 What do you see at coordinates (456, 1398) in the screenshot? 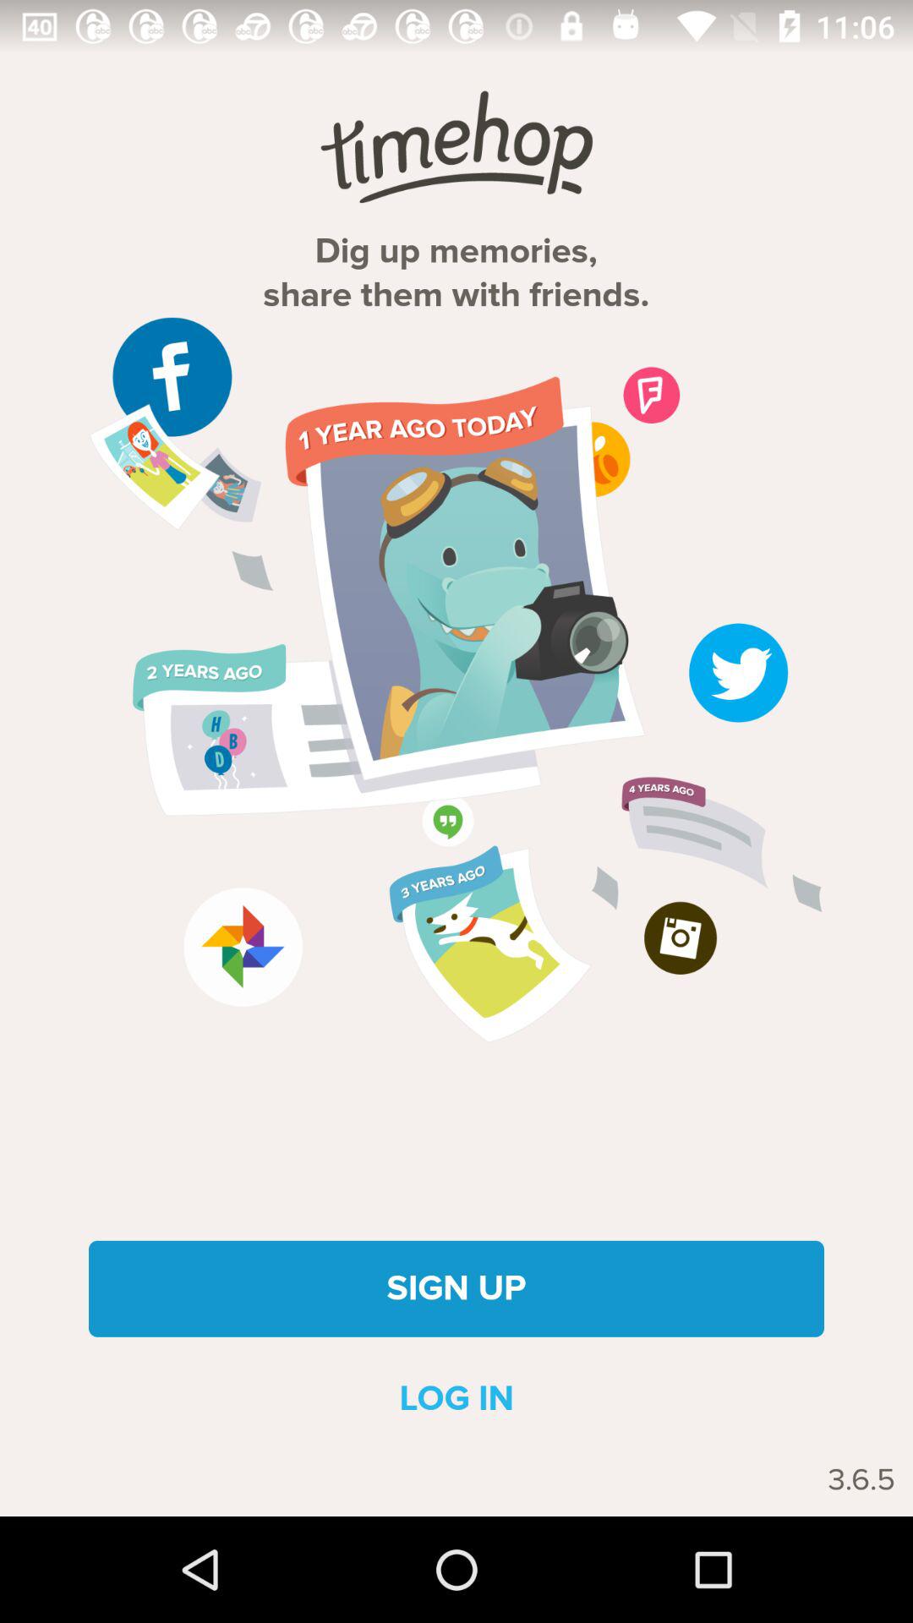
I see `tap the icon above 3.6.5` at bounding box center [456, 1398].